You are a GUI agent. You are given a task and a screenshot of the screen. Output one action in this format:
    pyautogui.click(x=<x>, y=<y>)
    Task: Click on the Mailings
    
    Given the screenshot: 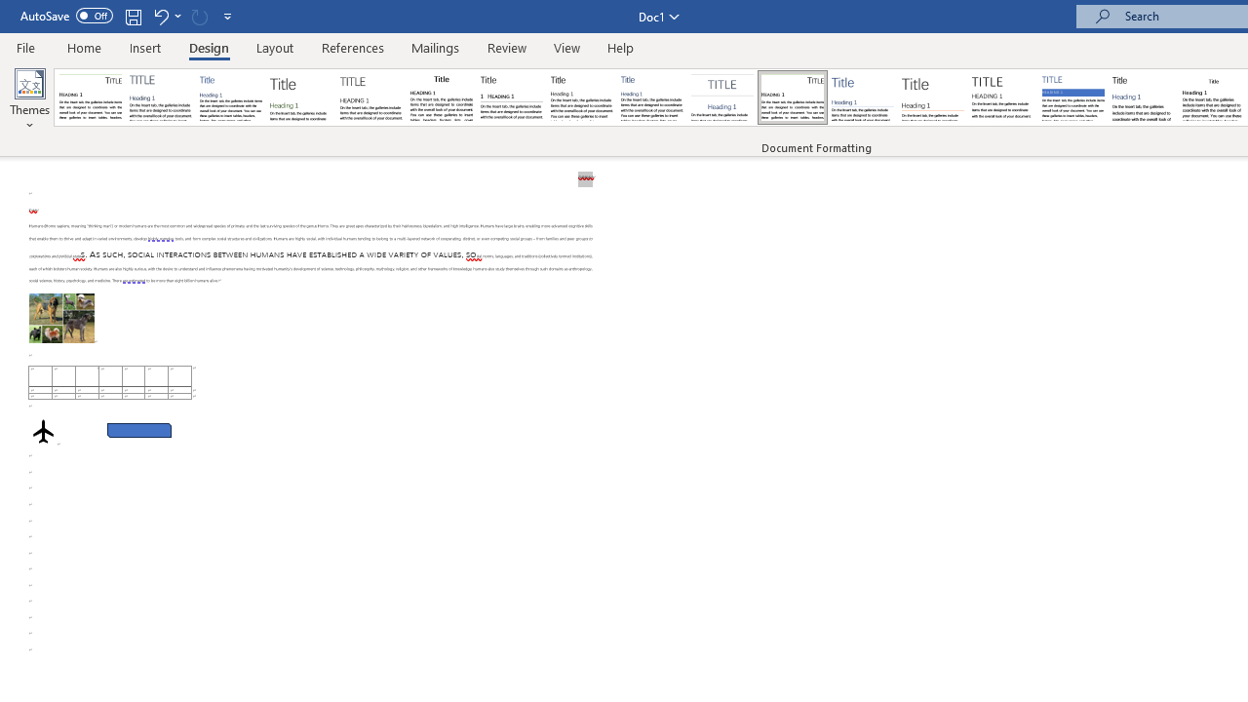 What is the action you would take?
    pyautogui.click(x=436, y=47)
    